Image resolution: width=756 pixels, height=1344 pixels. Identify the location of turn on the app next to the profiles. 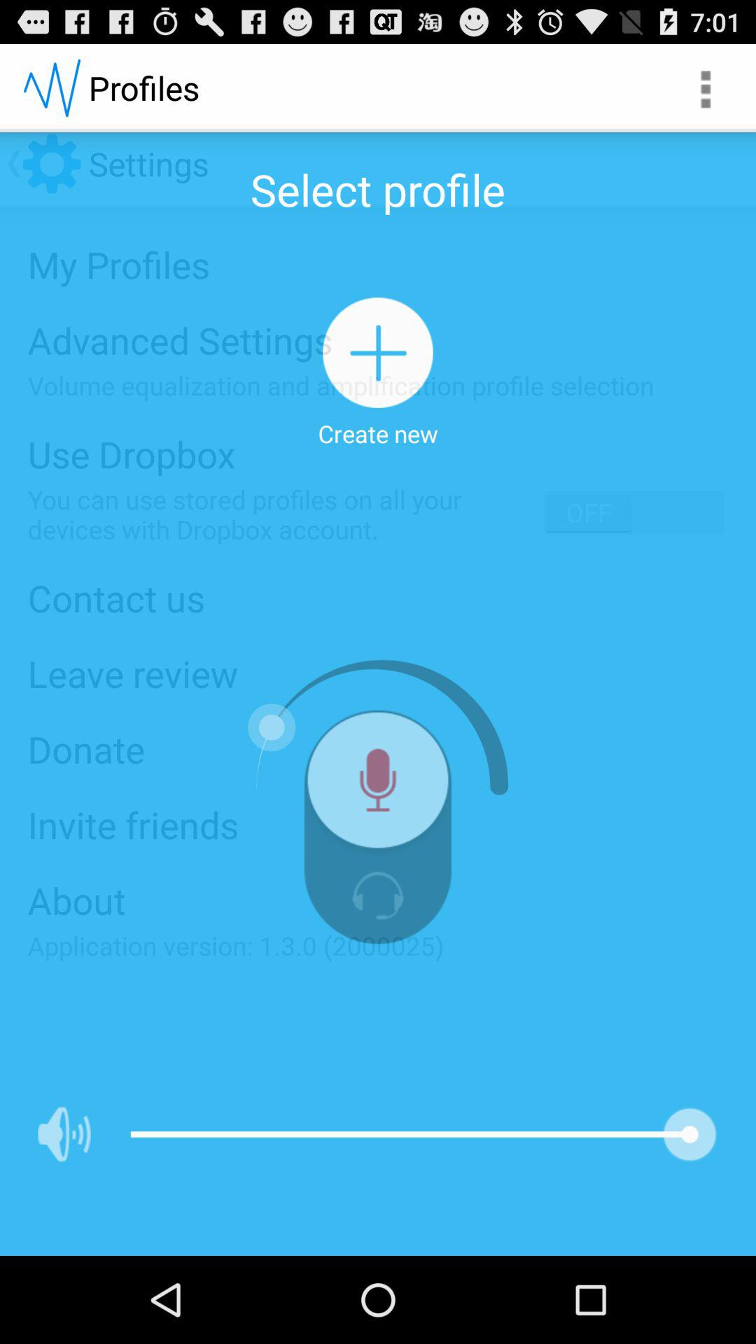
(704, 88).